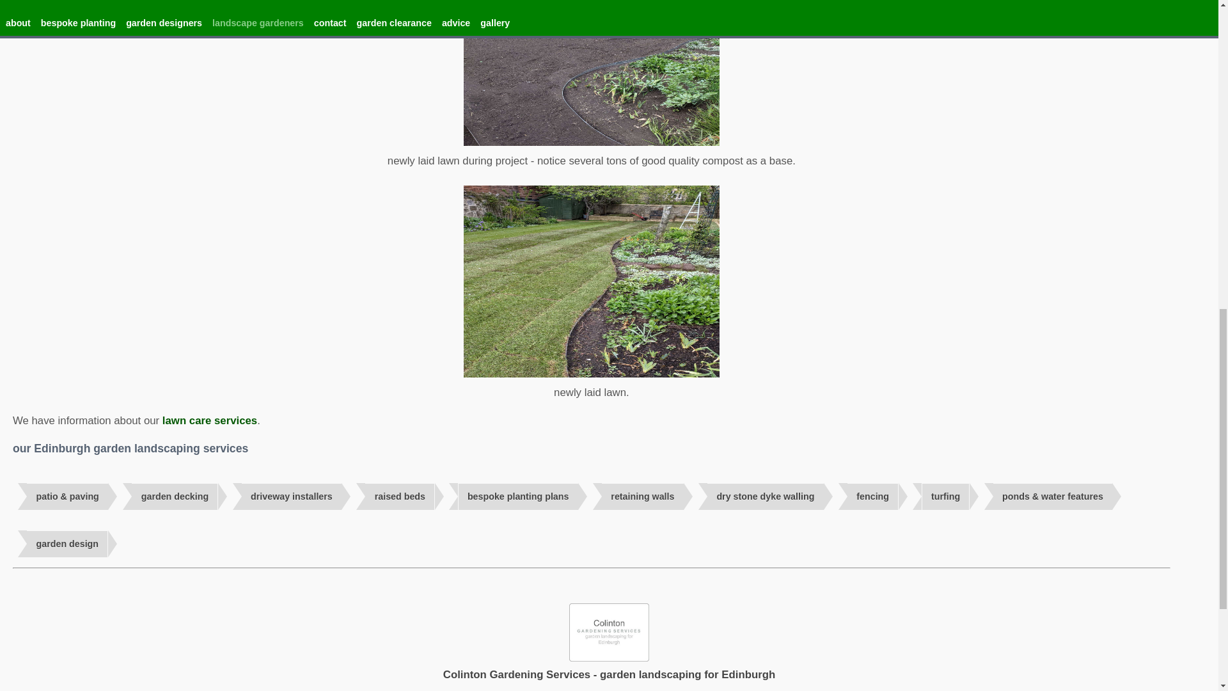 This screenshot has height=691, width=1228. Describe the element at coordinates (67, 496) in the screenshot. I see `garden patio and paving services` at that location.